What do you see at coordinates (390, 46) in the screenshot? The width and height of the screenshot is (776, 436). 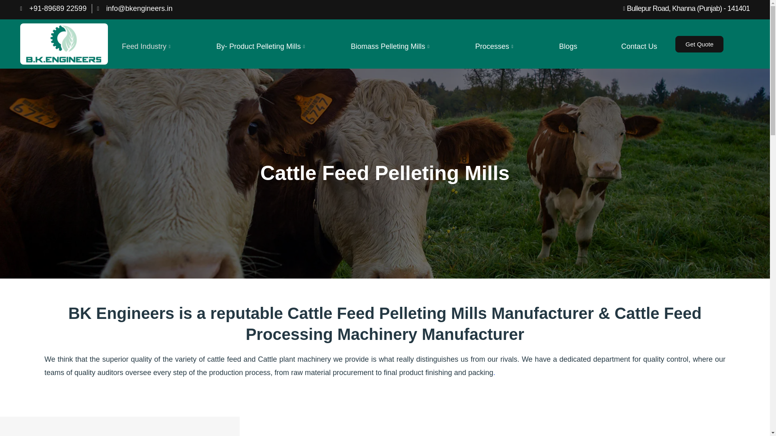 I see `Biomass Pelleting Mills` at bounding box center [390, 46].